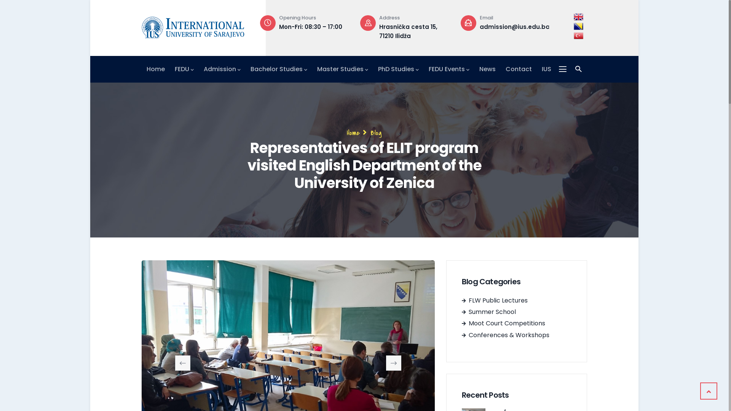 This screenshot has width=731, height=411. Describe the element at coordinates (495, 301) in the screenshot. I see `  FLW Public Lectures` at that location.